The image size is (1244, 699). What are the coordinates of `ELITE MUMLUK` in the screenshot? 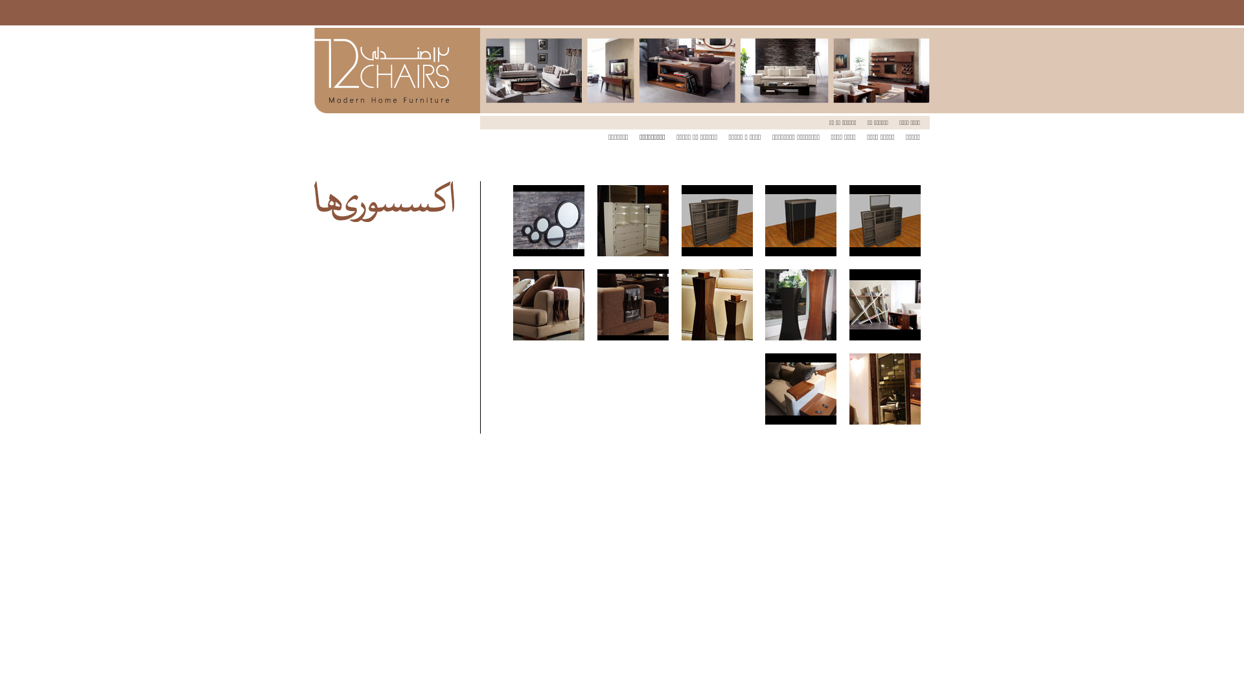 It's located at (717, 305).